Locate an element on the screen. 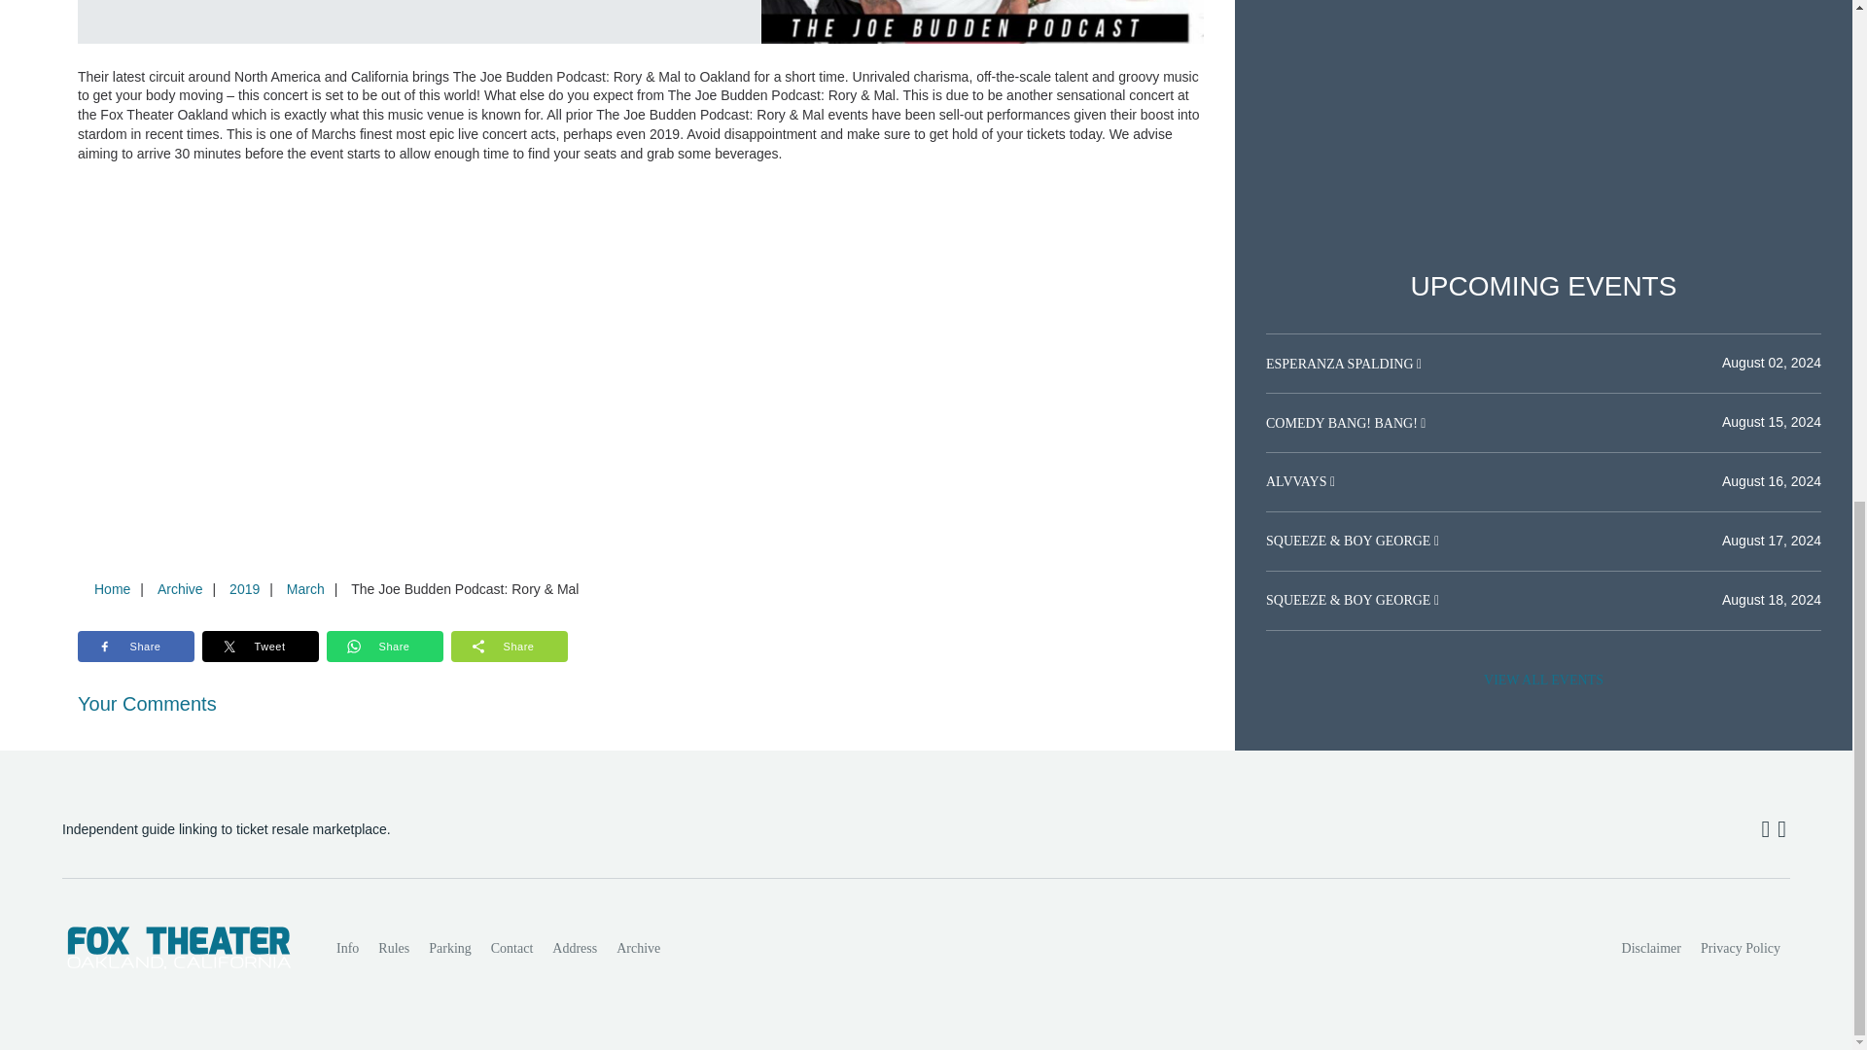 The image size is (1867, 1050). Archive is located at coordinates (638, 948).